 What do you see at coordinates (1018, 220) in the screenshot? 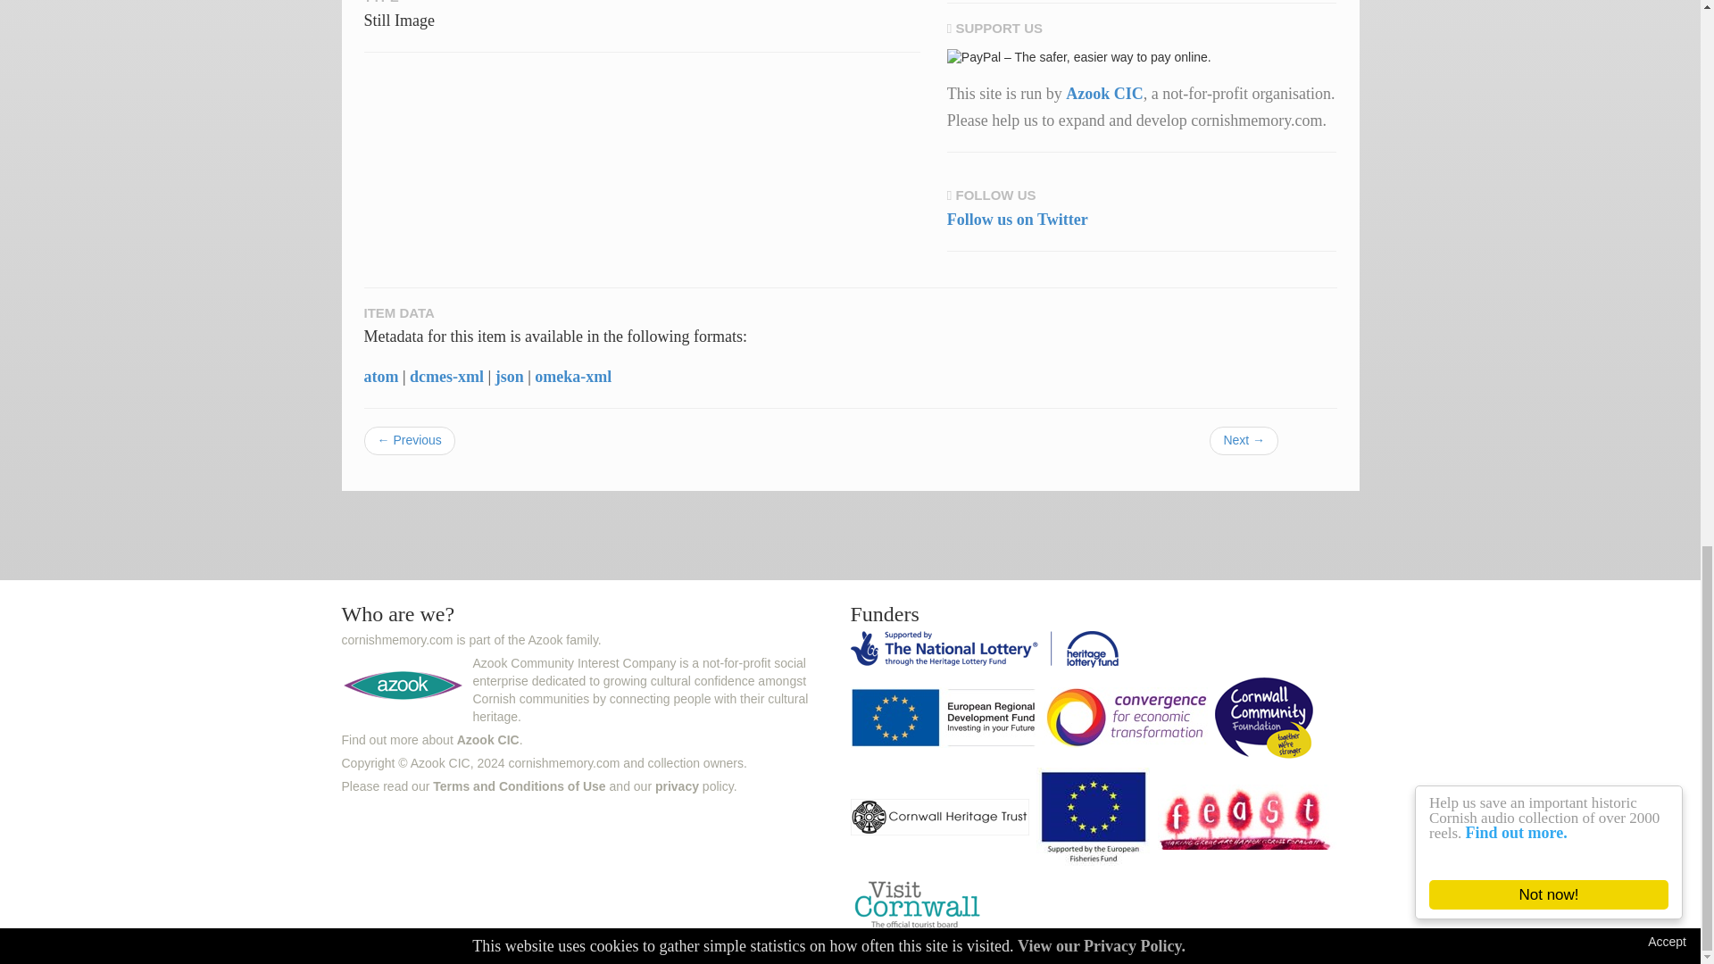
I see `Follow us on Twitter` at bounding box center [1018, 220].